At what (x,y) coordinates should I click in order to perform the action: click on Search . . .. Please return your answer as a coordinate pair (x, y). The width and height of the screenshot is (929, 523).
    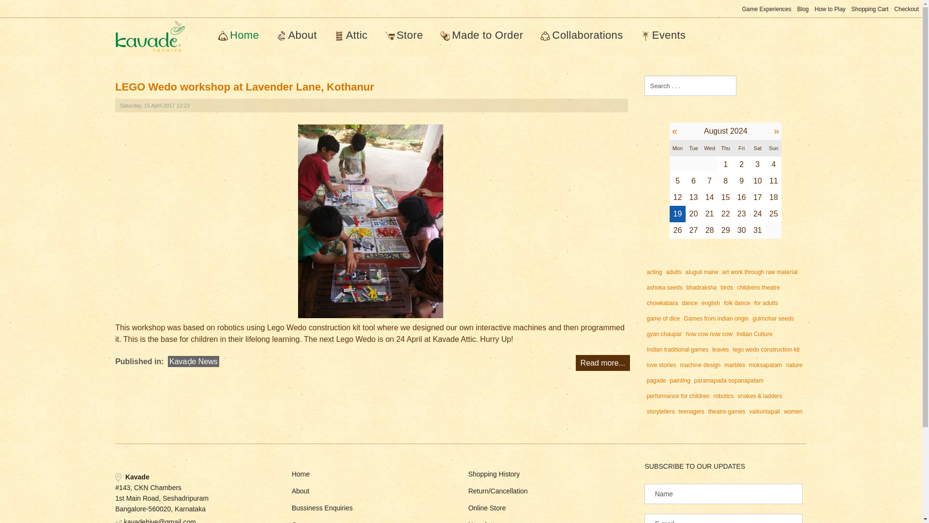
    Looking at the image, I should click on (690, 85).